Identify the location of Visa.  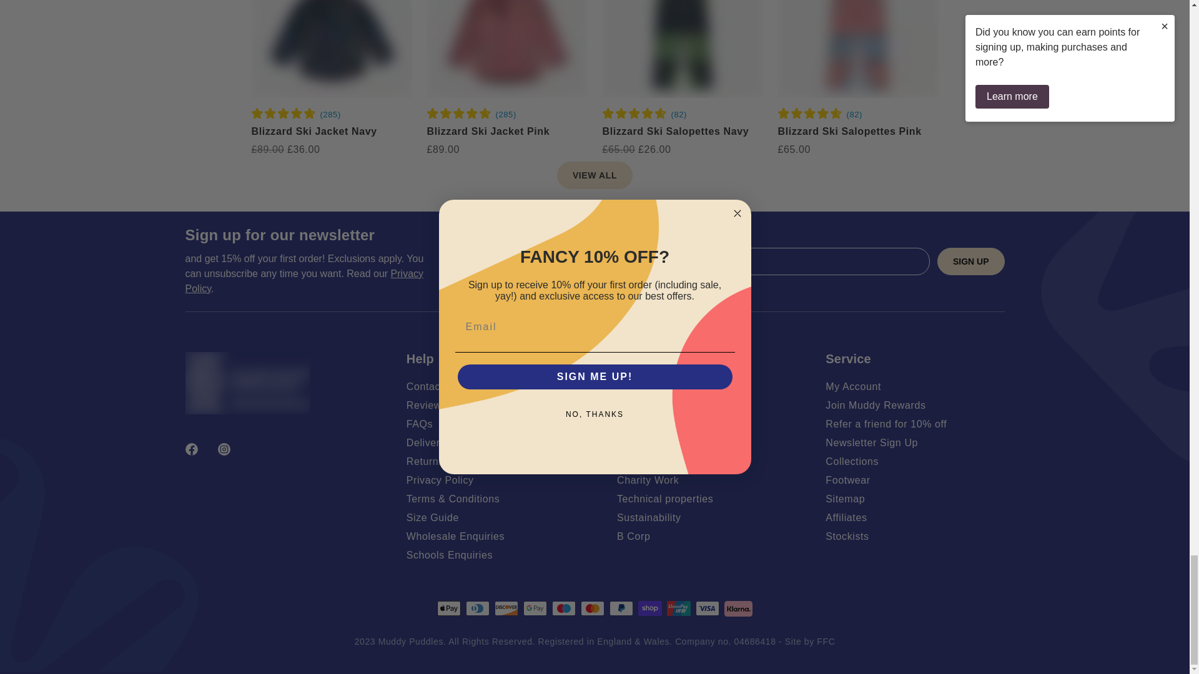
(707, 608).